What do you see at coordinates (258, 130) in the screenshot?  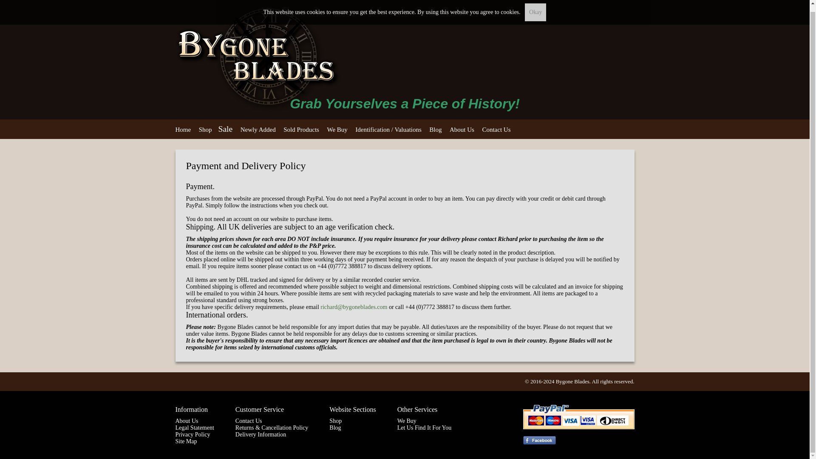 I see `Newly Added` at bounding box center [258, 130].